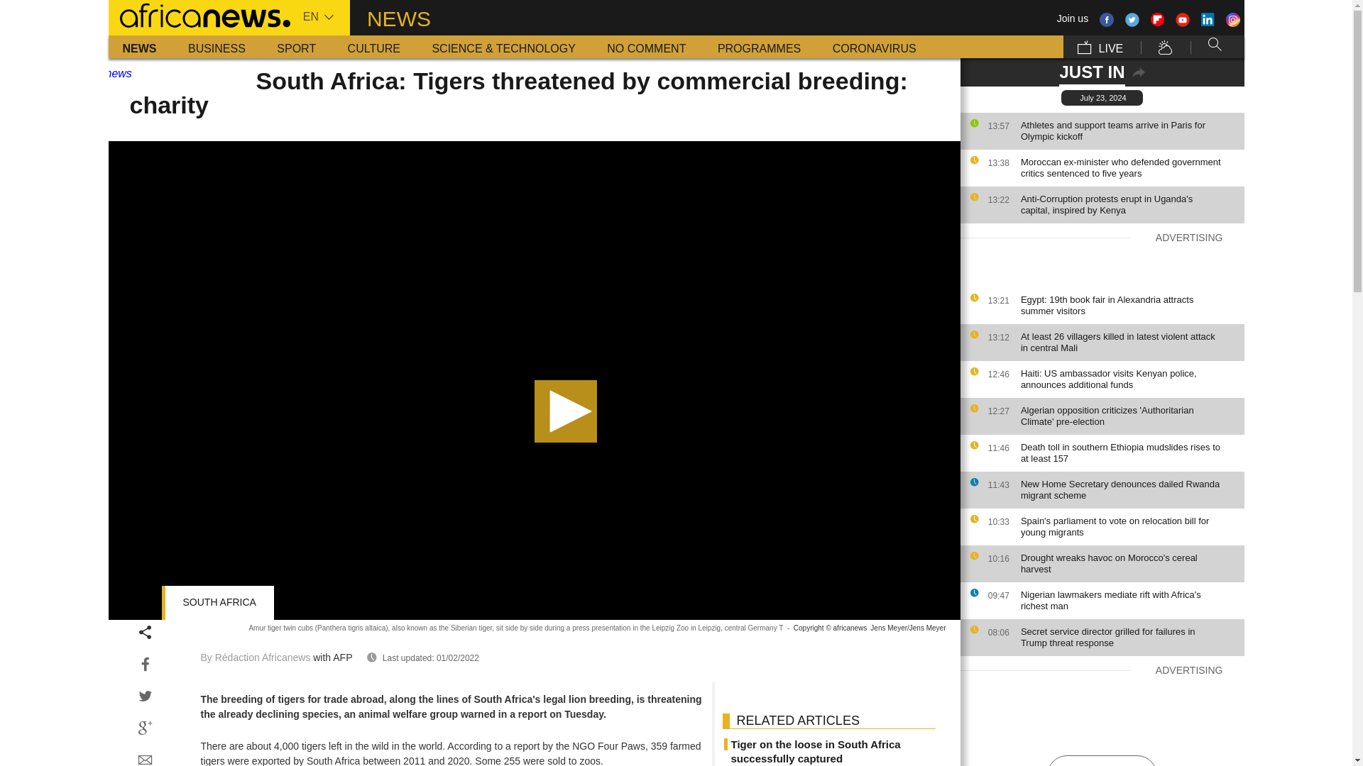  Describe the element at coordinates (875, 47) in the screenshot. I see `CORONAVIRUS` at that location.